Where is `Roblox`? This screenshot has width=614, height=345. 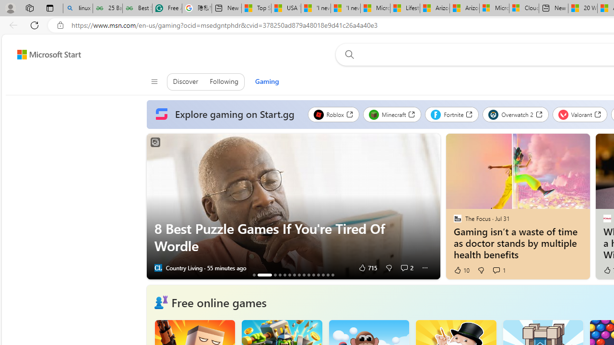 Roblox is located at coordinates (333, 114).